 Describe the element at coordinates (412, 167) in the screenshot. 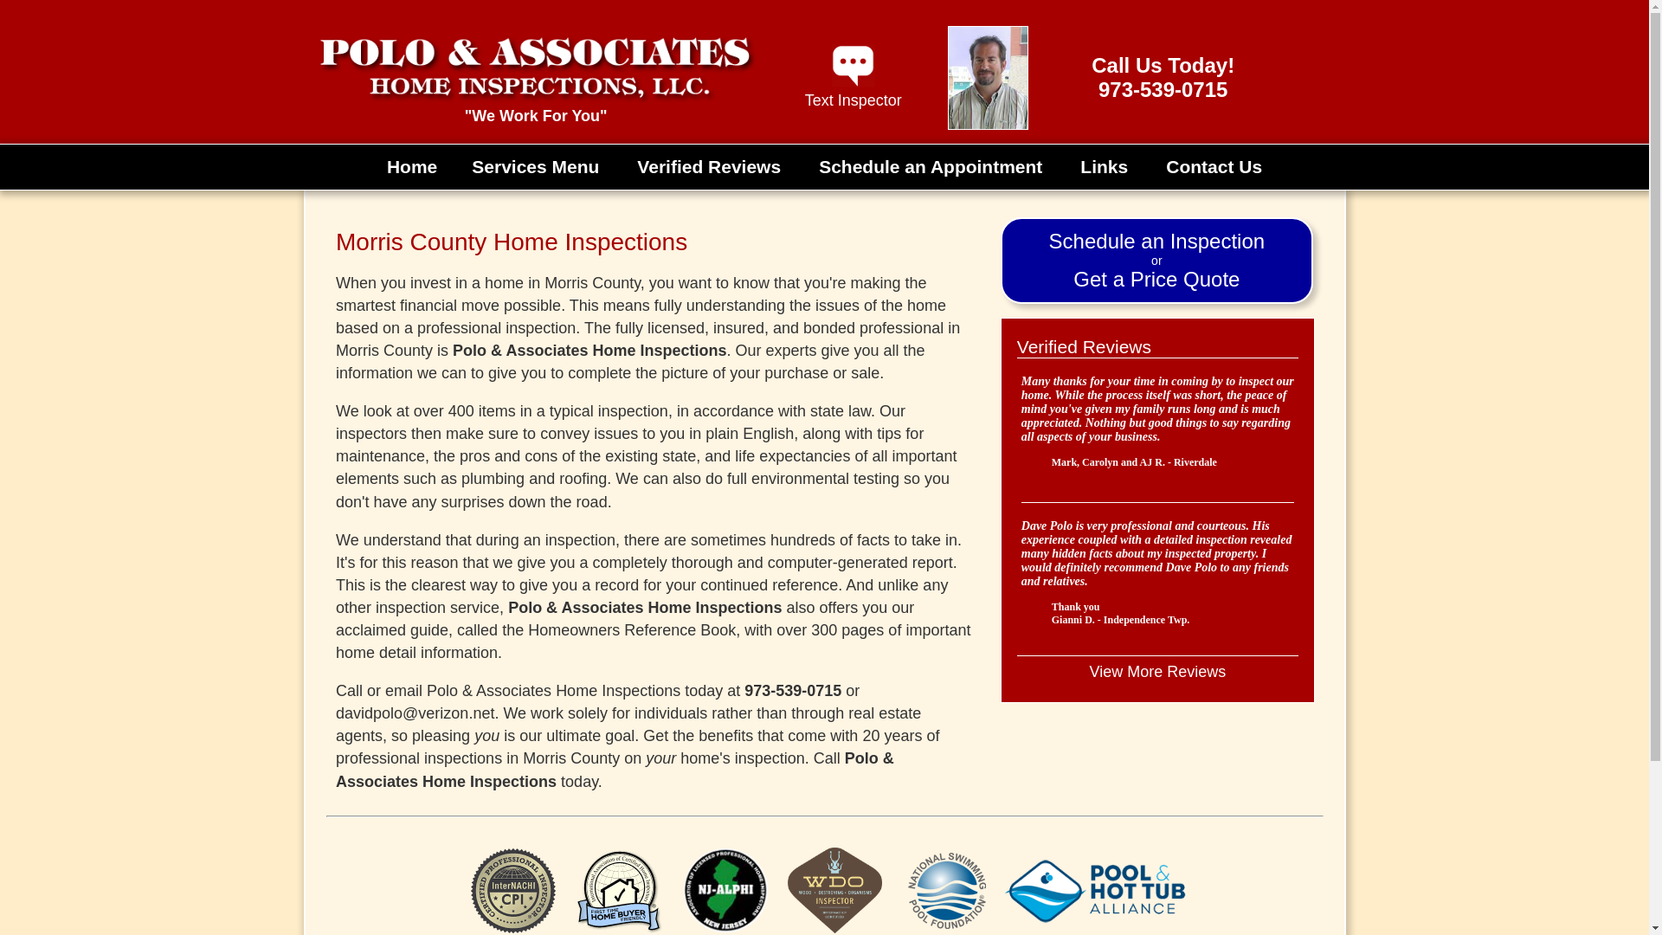

I see `Home` at that location.